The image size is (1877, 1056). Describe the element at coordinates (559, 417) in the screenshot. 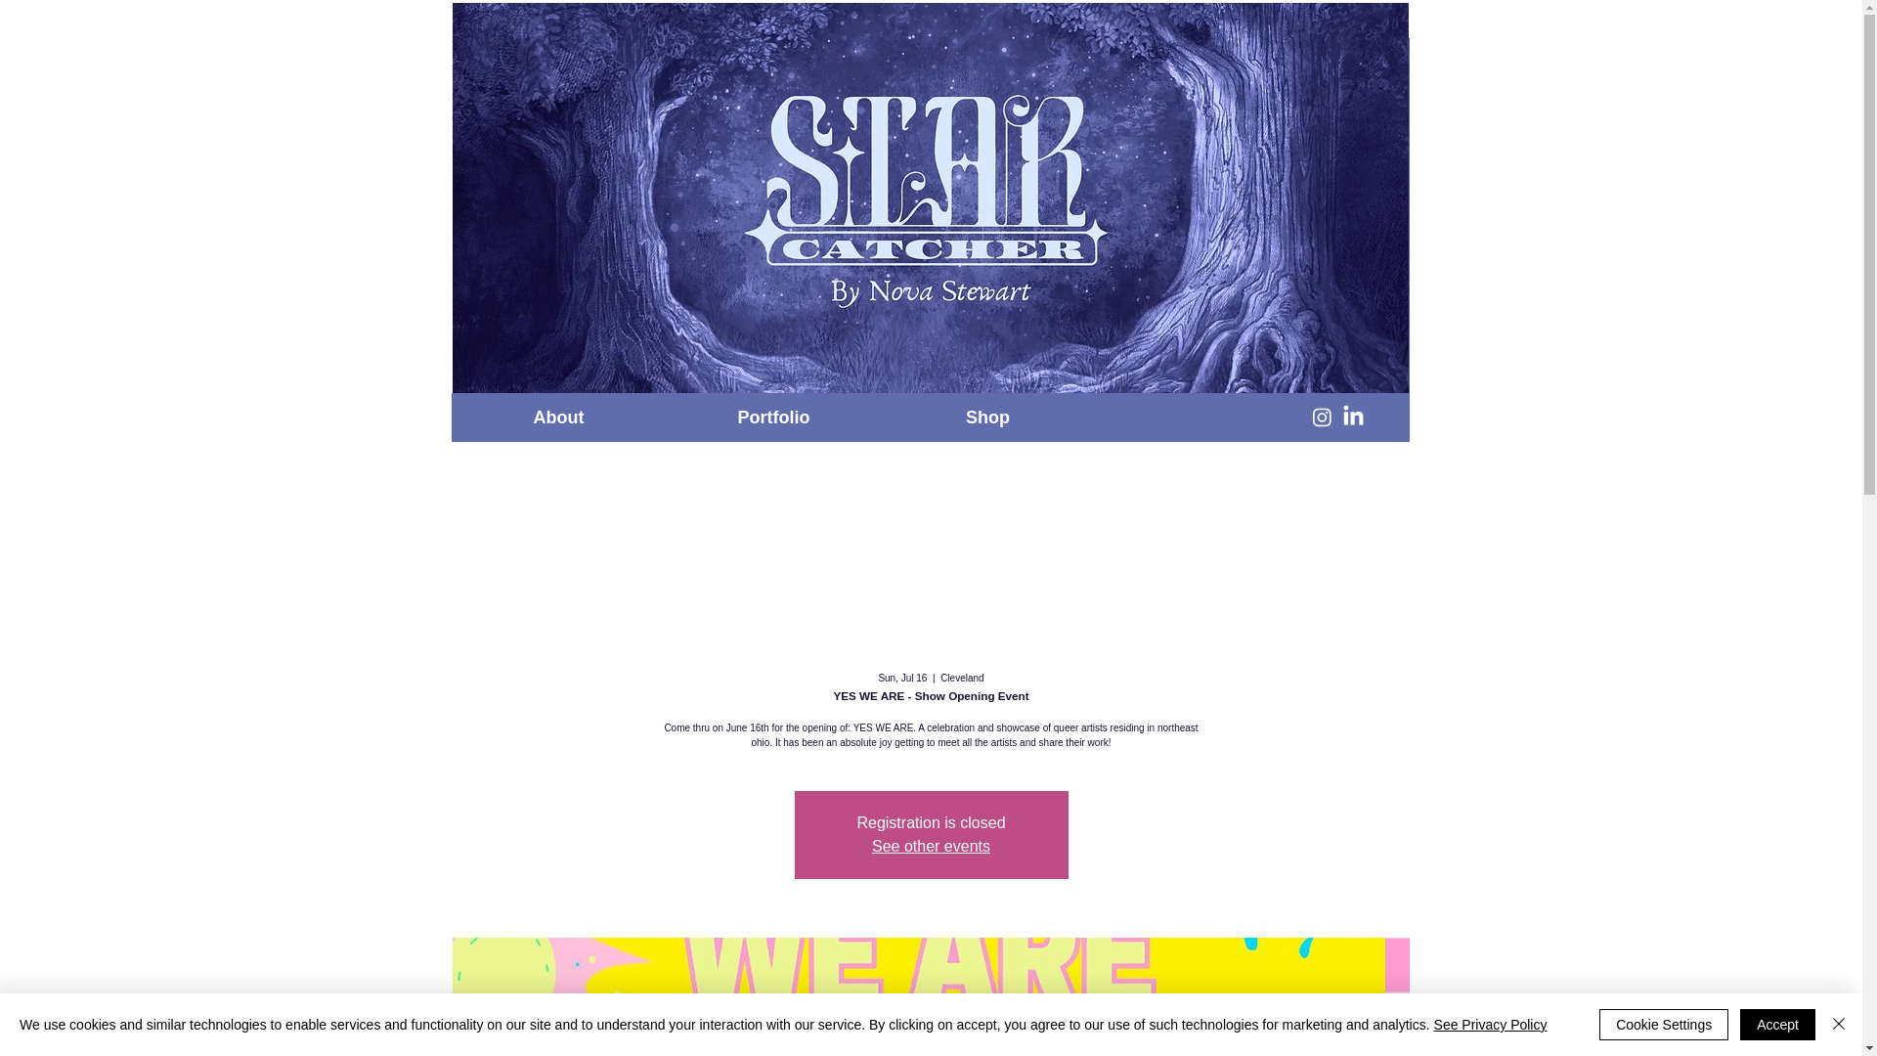

I see `About` at that location.